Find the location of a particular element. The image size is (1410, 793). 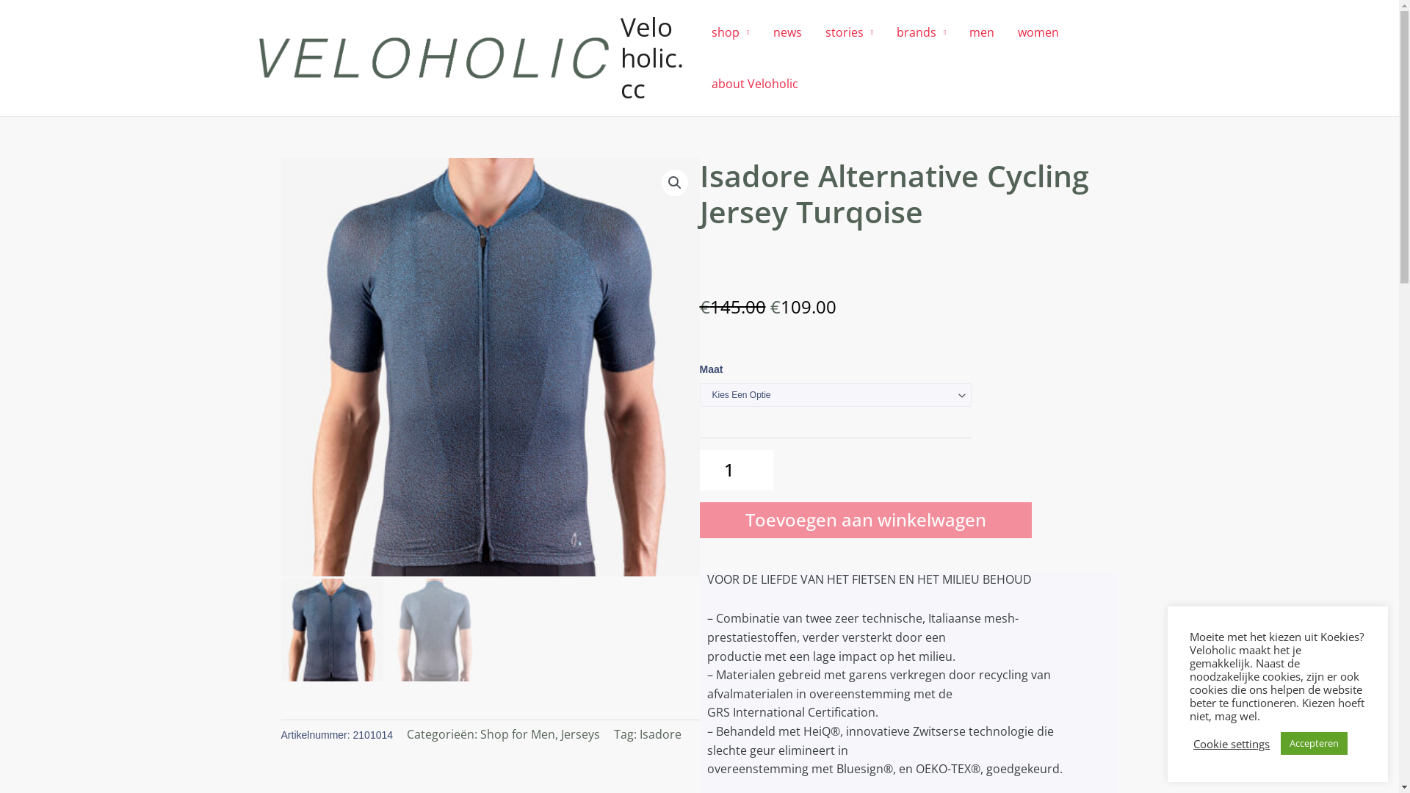

Accepteren is located at coordinates (1315, 743).